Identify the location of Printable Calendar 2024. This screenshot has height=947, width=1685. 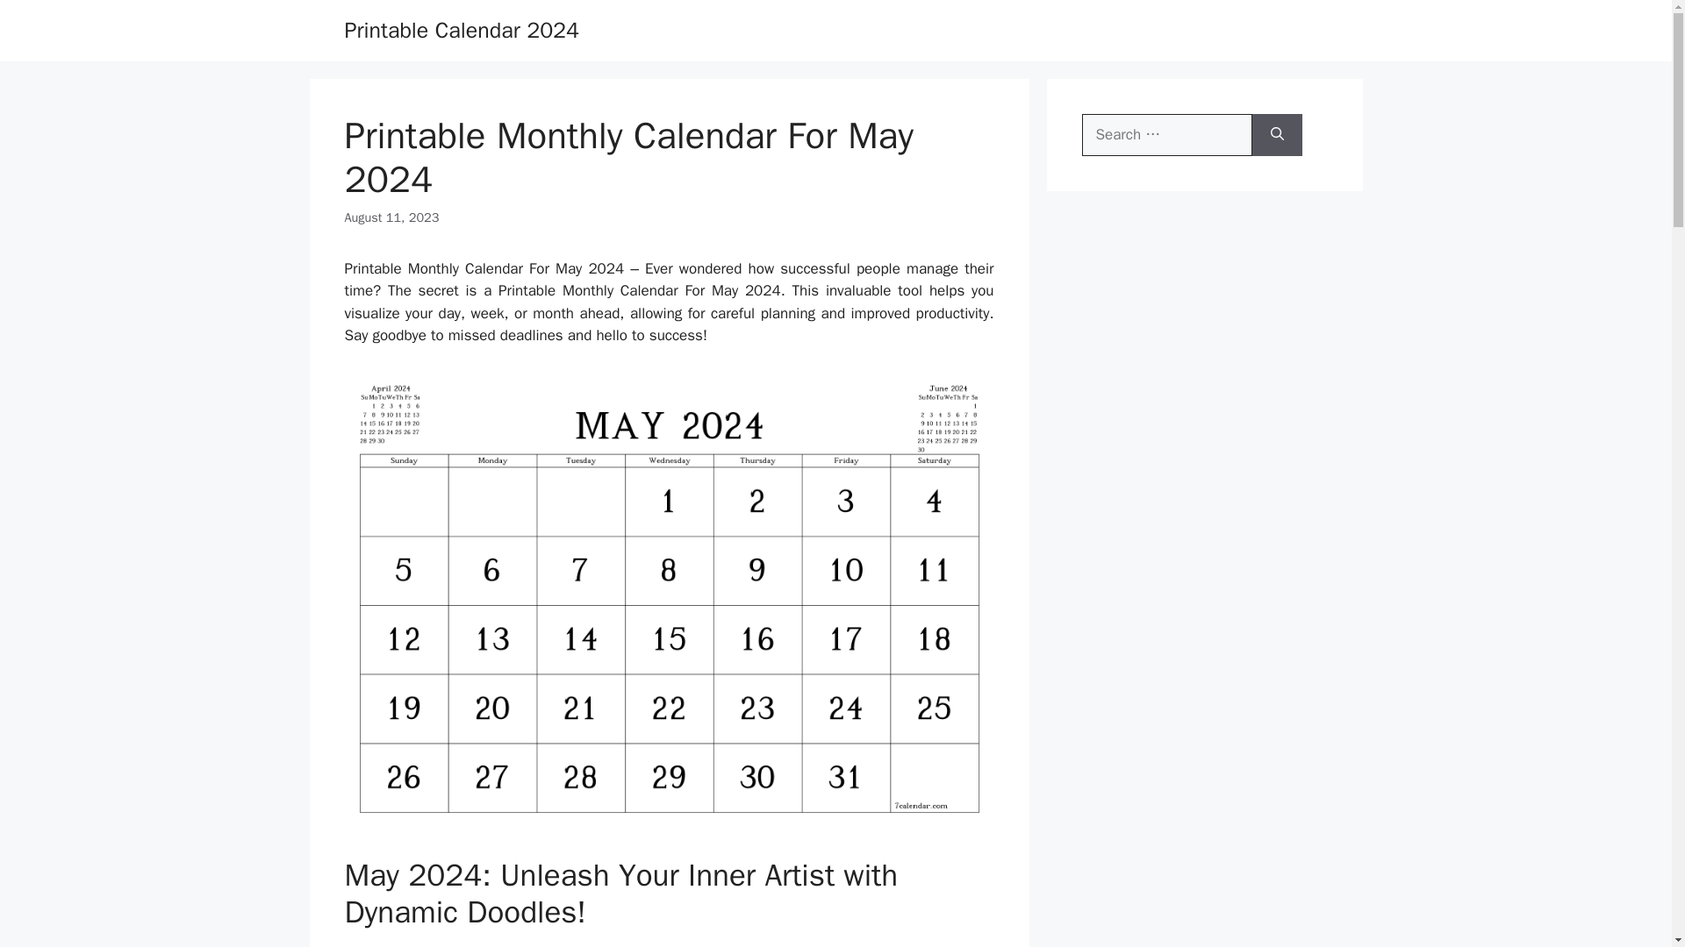
(462, 30).